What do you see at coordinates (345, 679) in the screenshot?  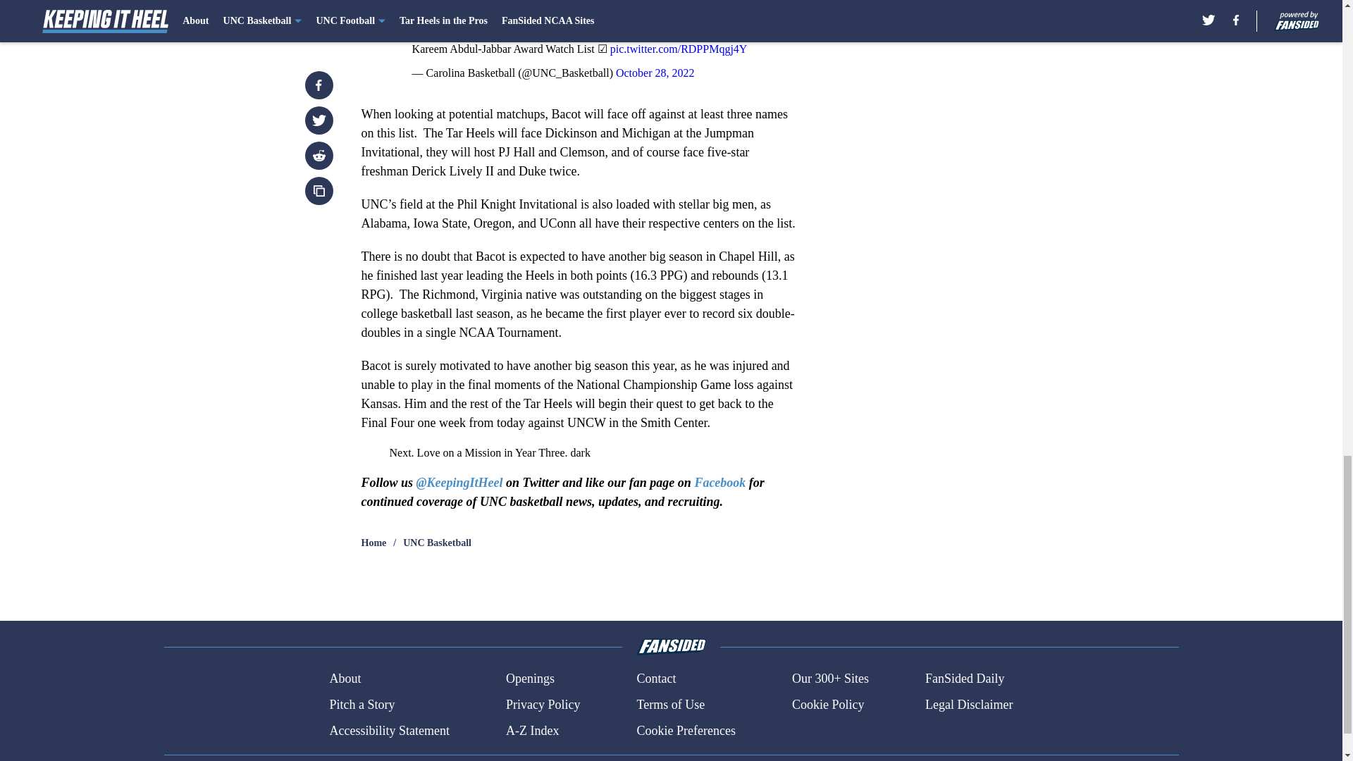 I see `About` at bounding box center [345, 679].